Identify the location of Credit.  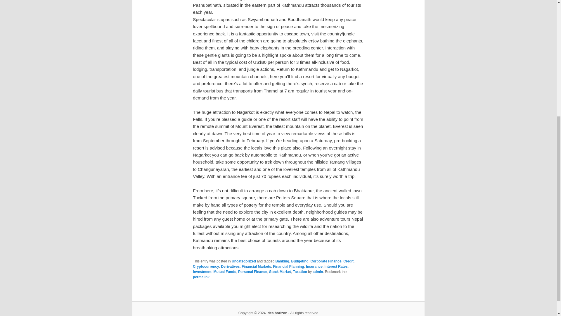
(348, 261).